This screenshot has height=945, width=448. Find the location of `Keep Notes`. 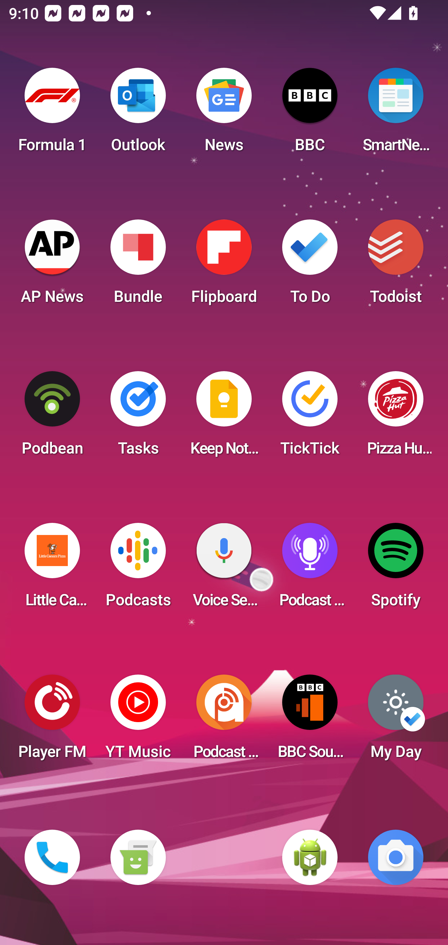

Keep Notes is located at coordinates (224, 417).